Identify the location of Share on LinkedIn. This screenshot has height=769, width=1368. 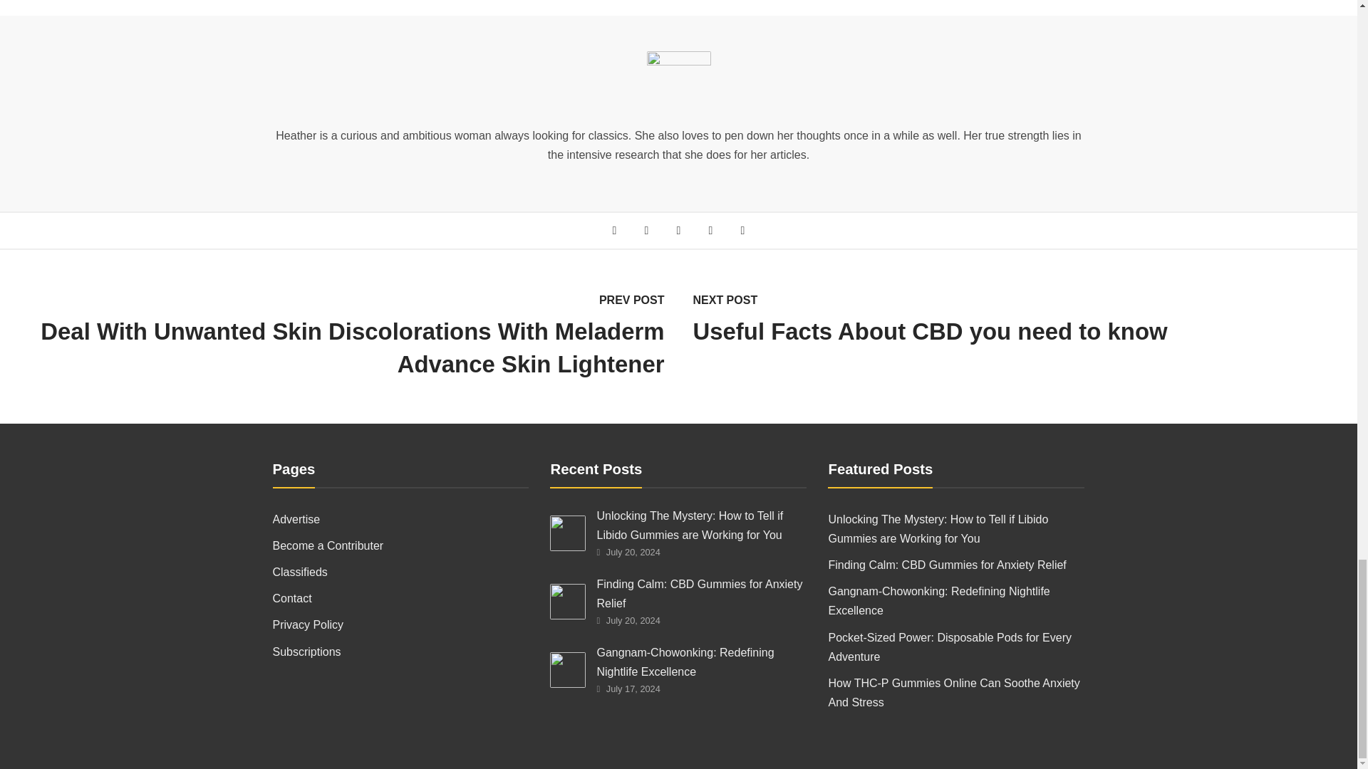
(710, 230).